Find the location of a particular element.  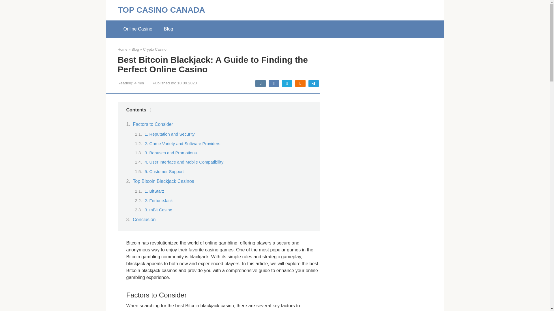

4. User Interface and Mobile Compatibility is located at coordinates (184, 162).